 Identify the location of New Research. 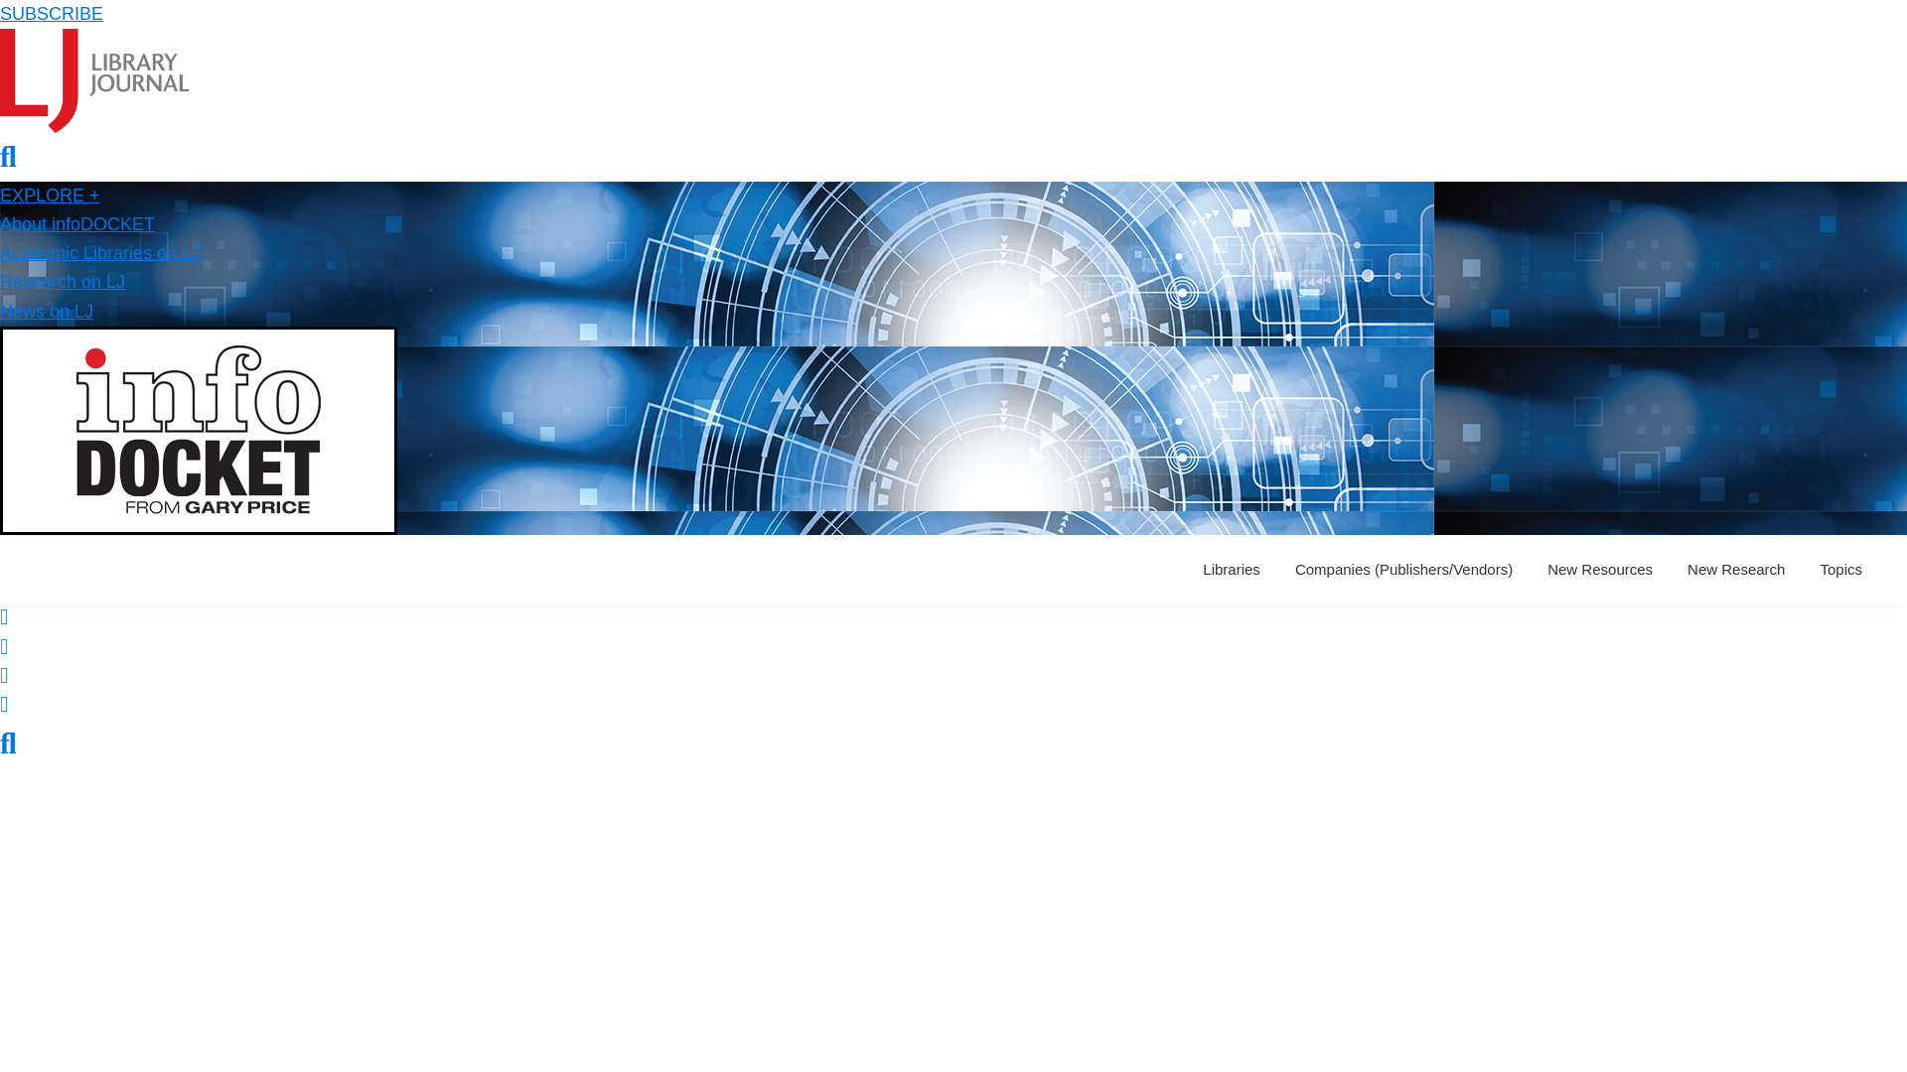
(1736, 569).